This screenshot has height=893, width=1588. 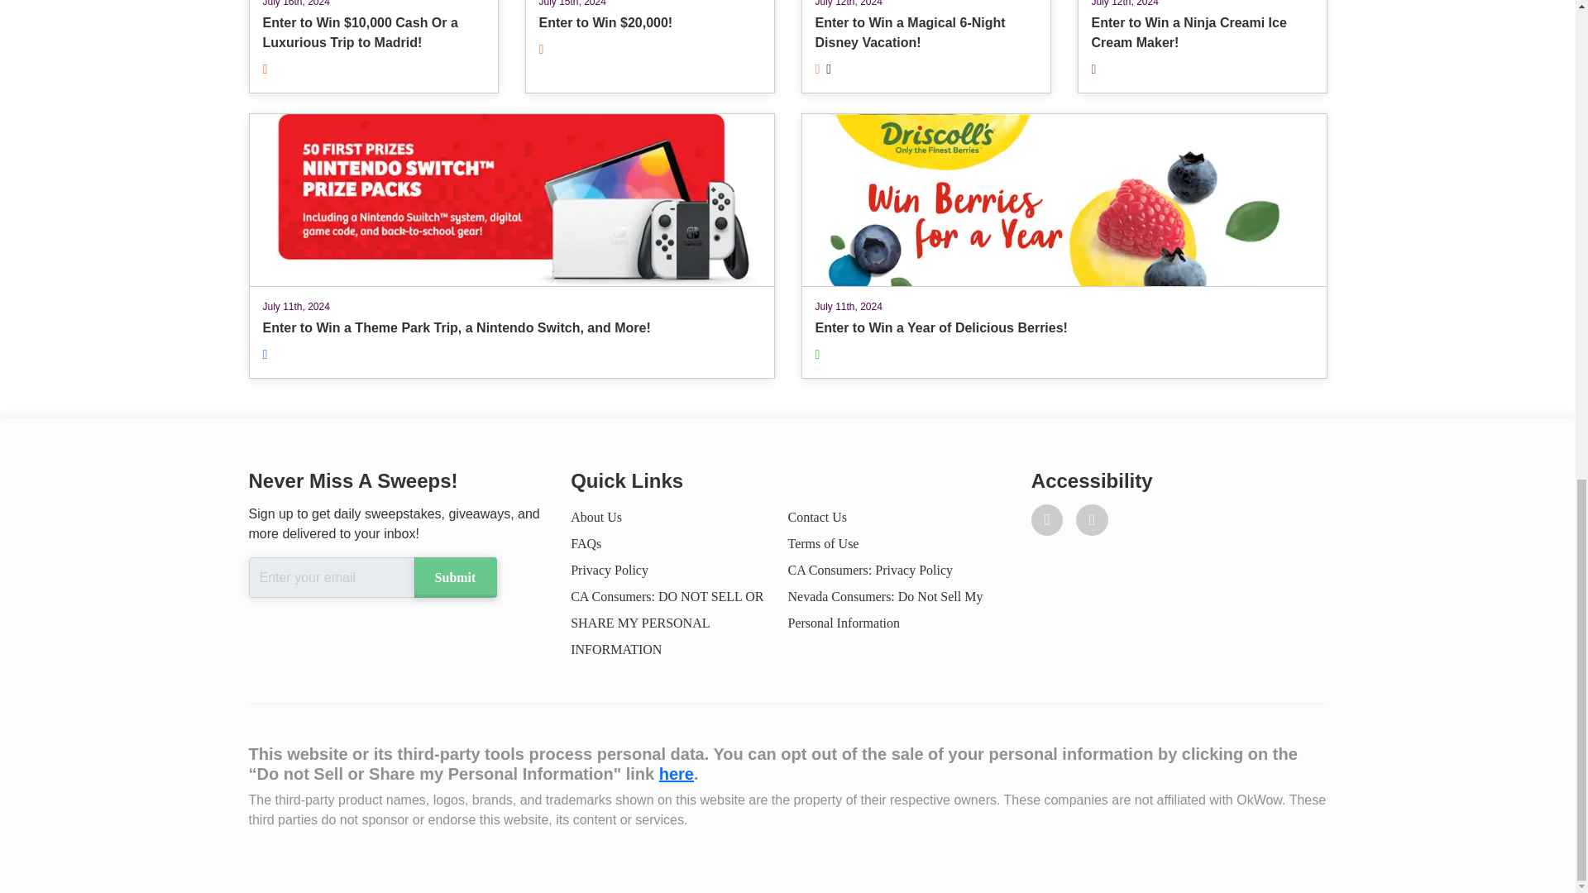 What do you see at coordinates (1063, 246) in the screenshot?
I see `Privacy Policy` at bounding box center [1063, 246].